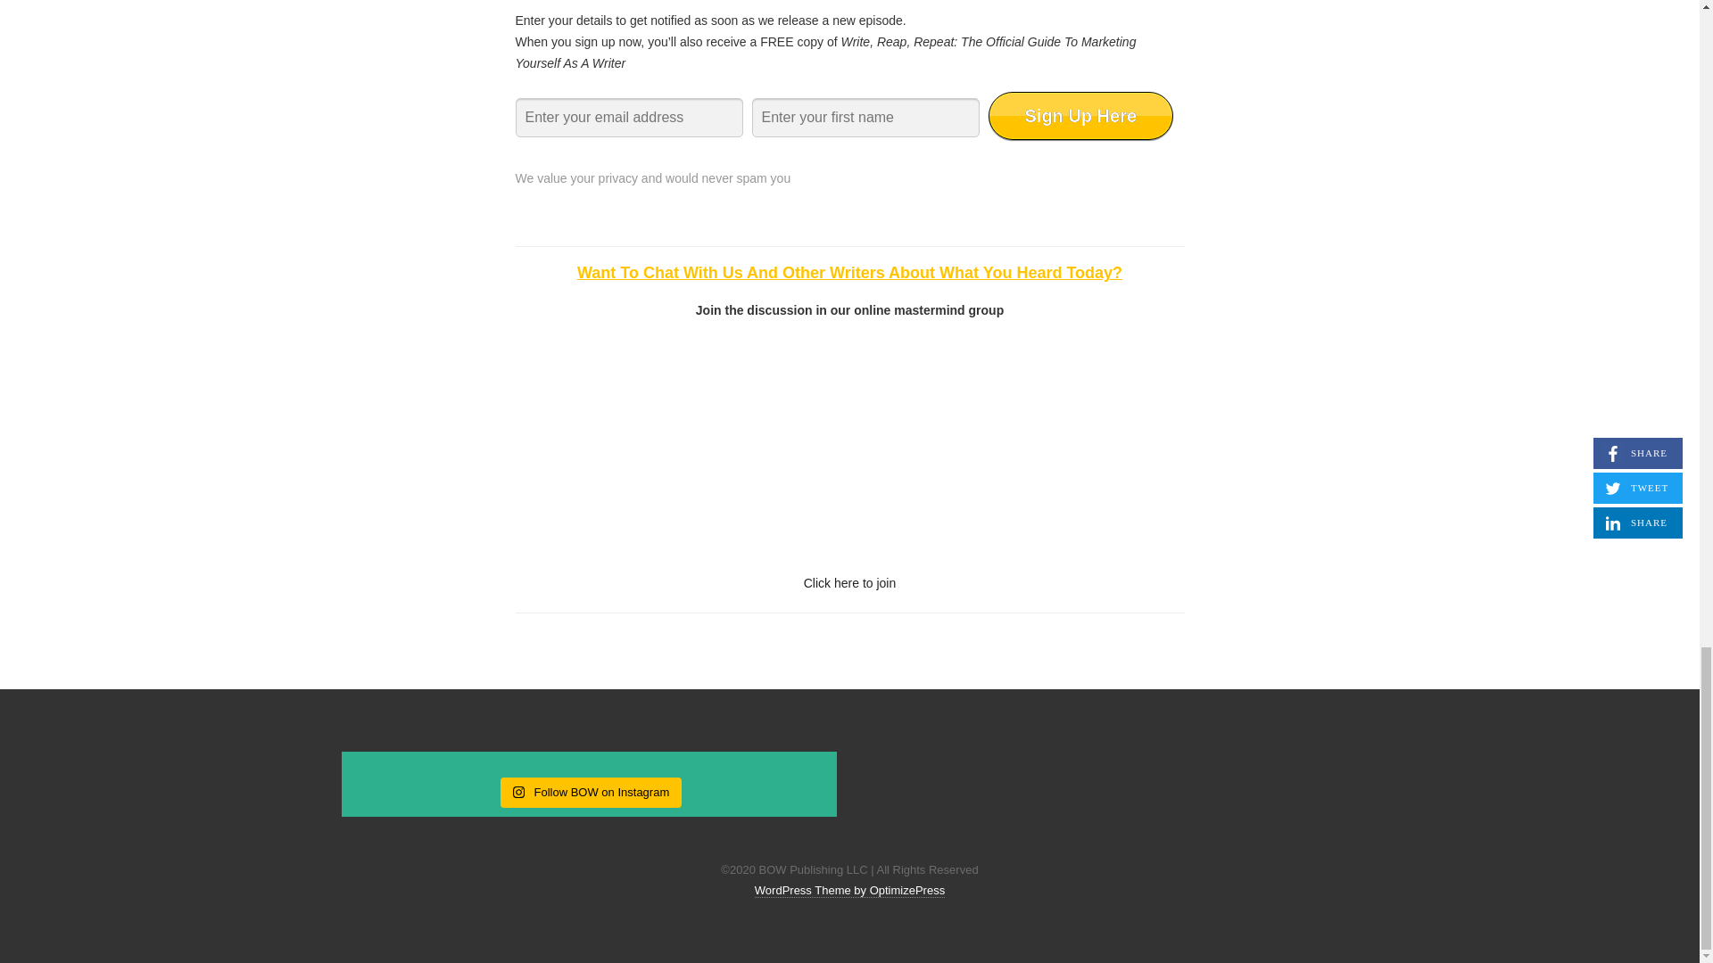 The image size is (1713, 963). What do you see at coordinates (591, 792) in the screenshot?
I see `Follow BOW on Instagram` at bounding box center [591, 792].